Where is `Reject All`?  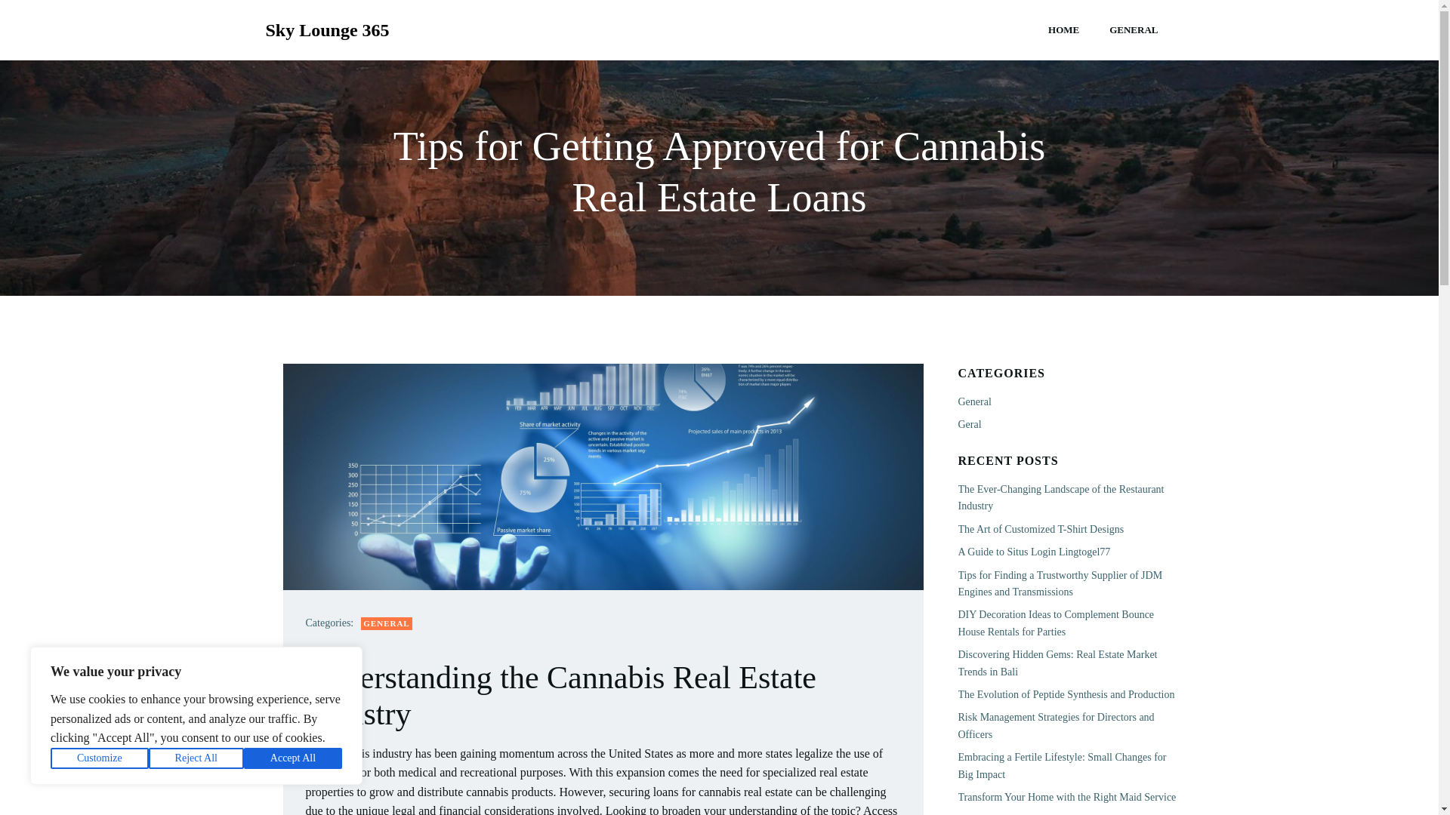 Reject All is located at coordinates (196, 758).